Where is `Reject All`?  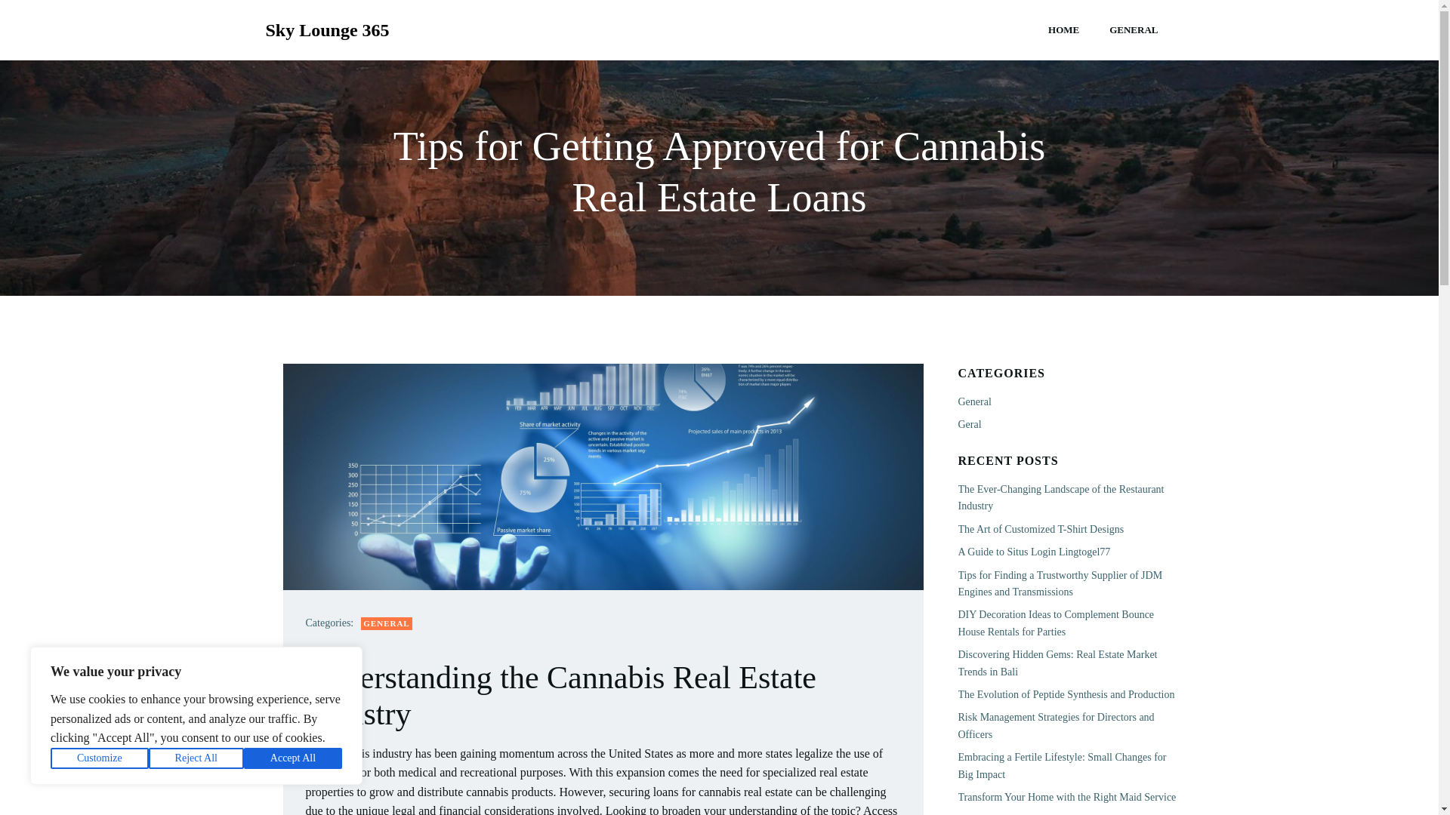 Reject All is located at coordinates (196, 758).